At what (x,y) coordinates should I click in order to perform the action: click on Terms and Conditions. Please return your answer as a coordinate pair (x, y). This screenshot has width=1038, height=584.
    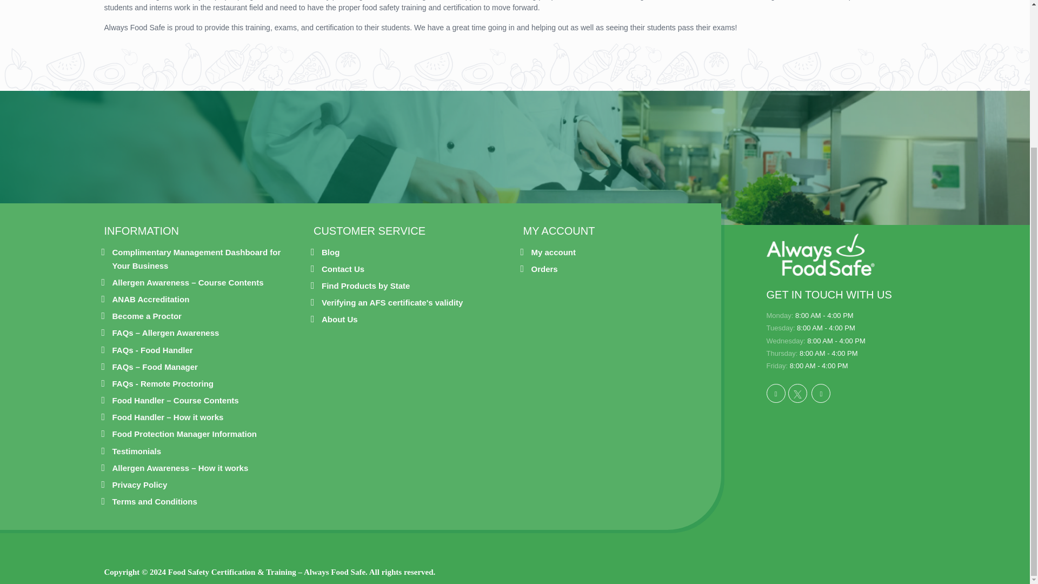
    Looking at the image, I should click on (155, 501).